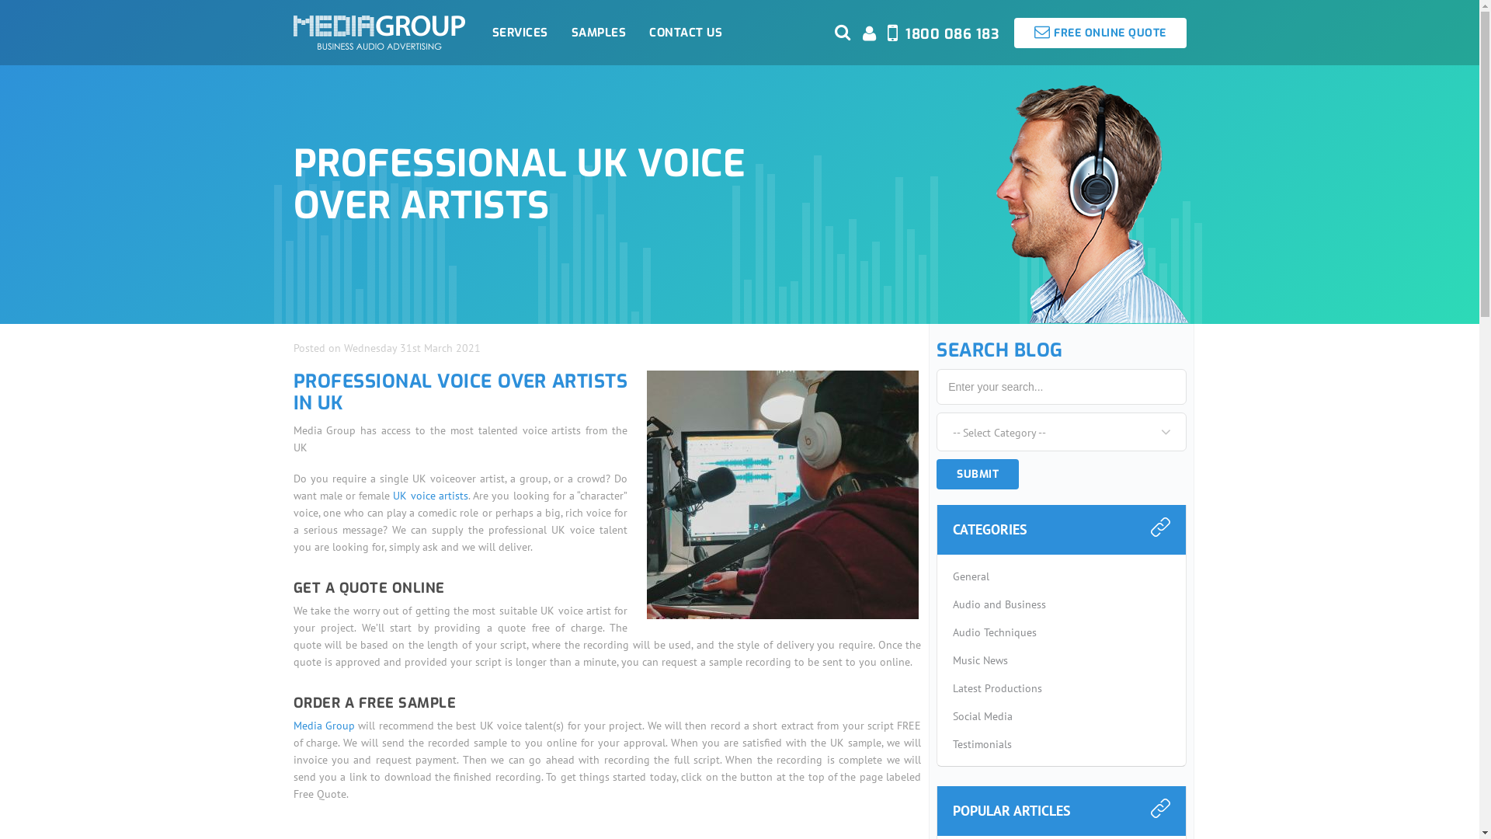  I want to click on Music News, so click(1061, 660).